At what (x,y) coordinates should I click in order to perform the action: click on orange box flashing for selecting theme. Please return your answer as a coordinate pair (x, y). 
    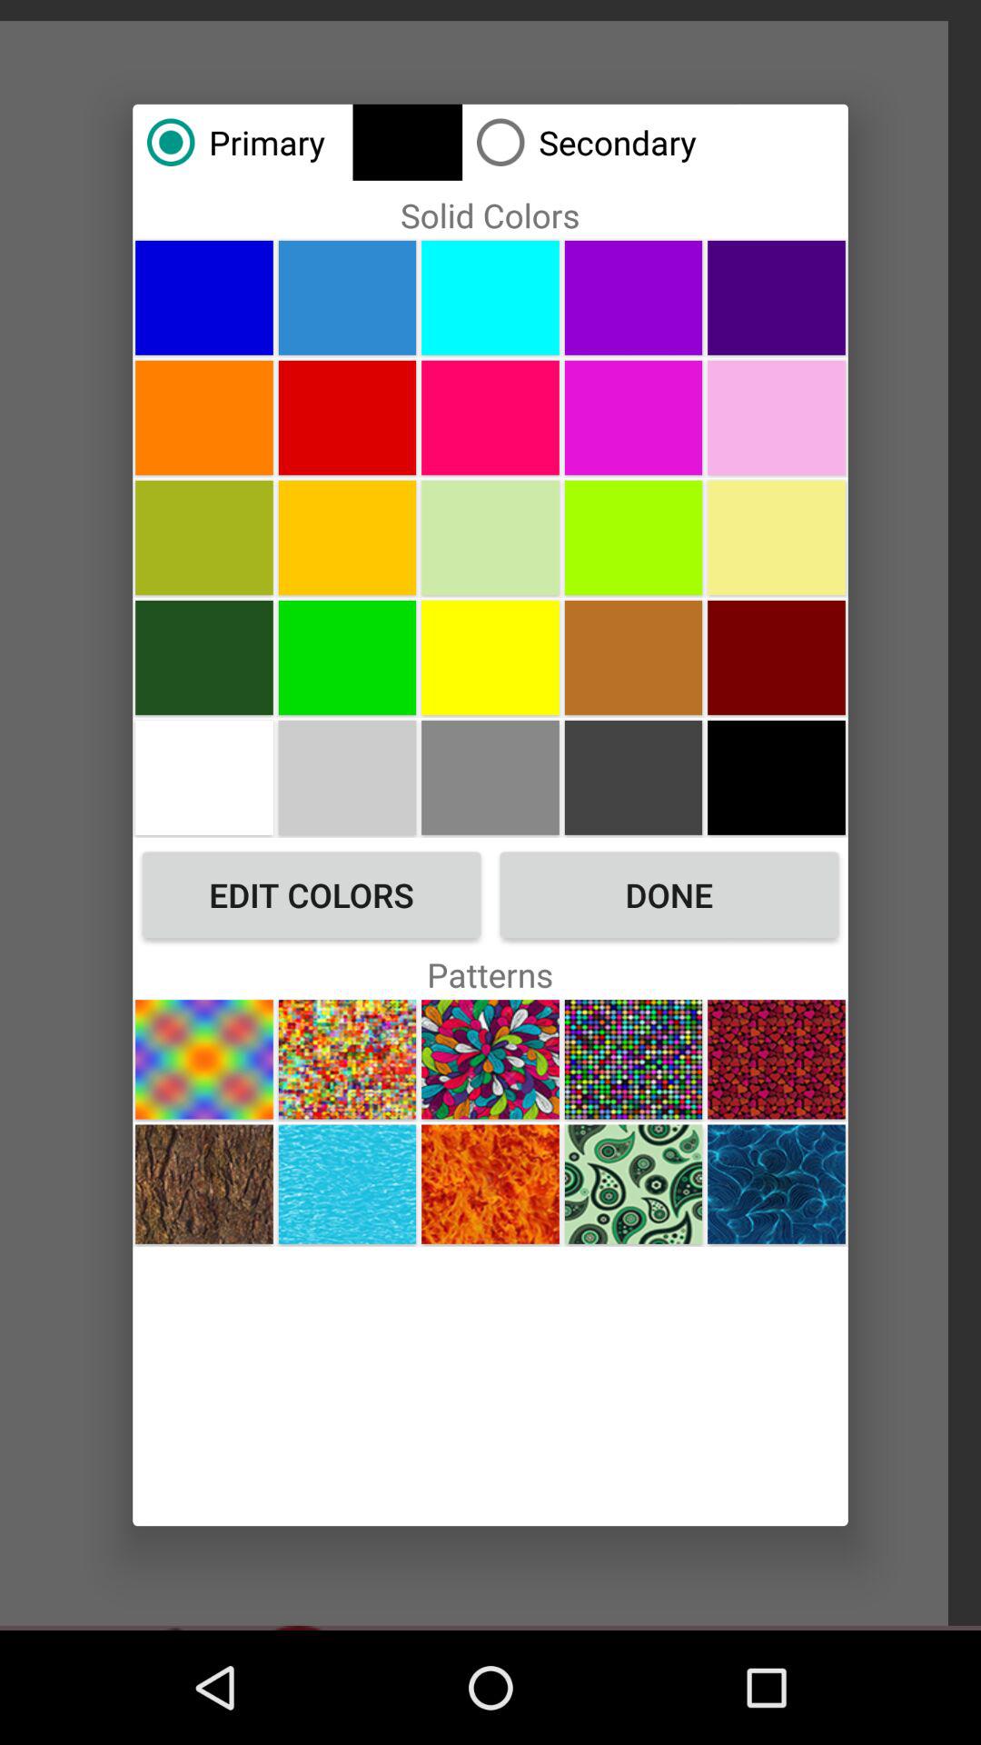
    Looking at the image, I should click on (776, 1183).